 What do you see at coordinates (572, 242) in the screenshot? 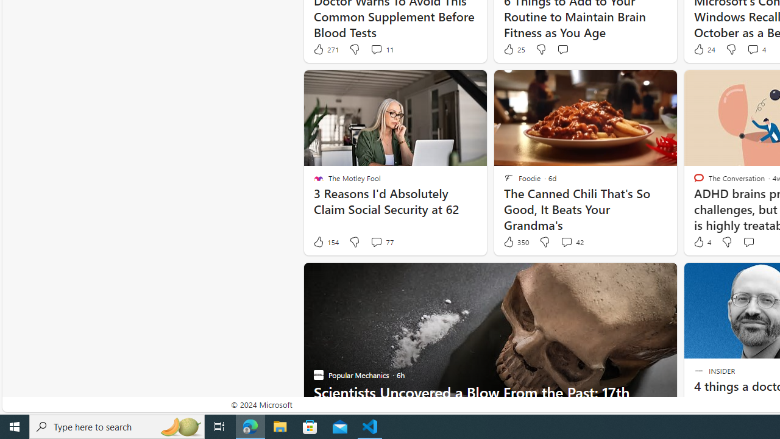
I see `View comments 42 Comment` at bounding box center [572, 242].